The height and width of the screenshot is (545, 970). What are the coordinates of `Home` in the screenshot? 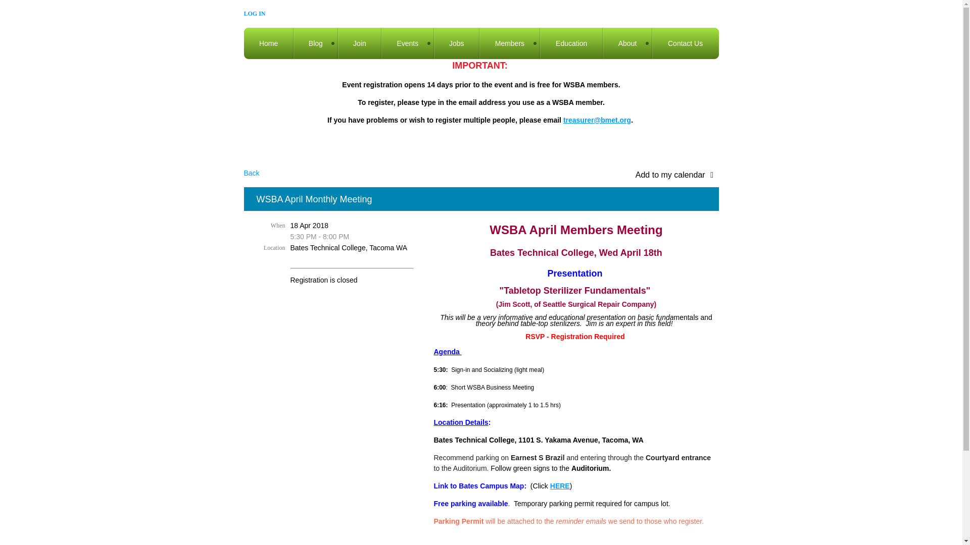 It's located at (268, 43).